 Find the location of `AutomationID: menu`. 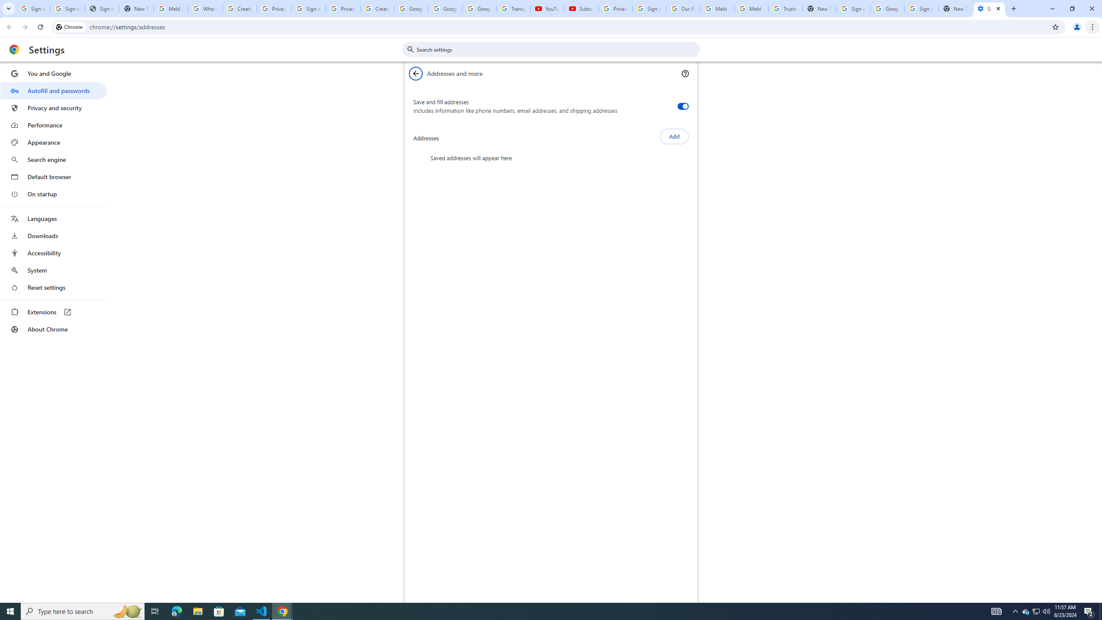

AutomationID: menu is located at coordinates (54, 201).